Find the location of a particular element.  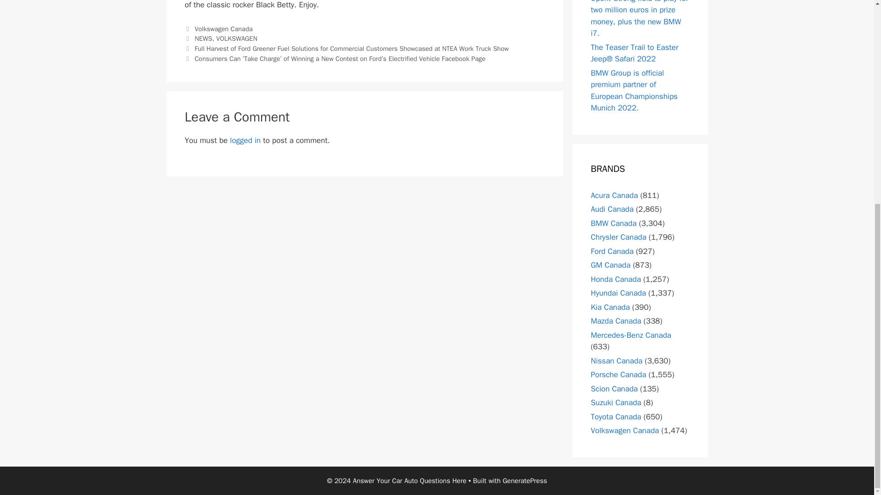

GeneratePress is located at coordinates (524, 481).